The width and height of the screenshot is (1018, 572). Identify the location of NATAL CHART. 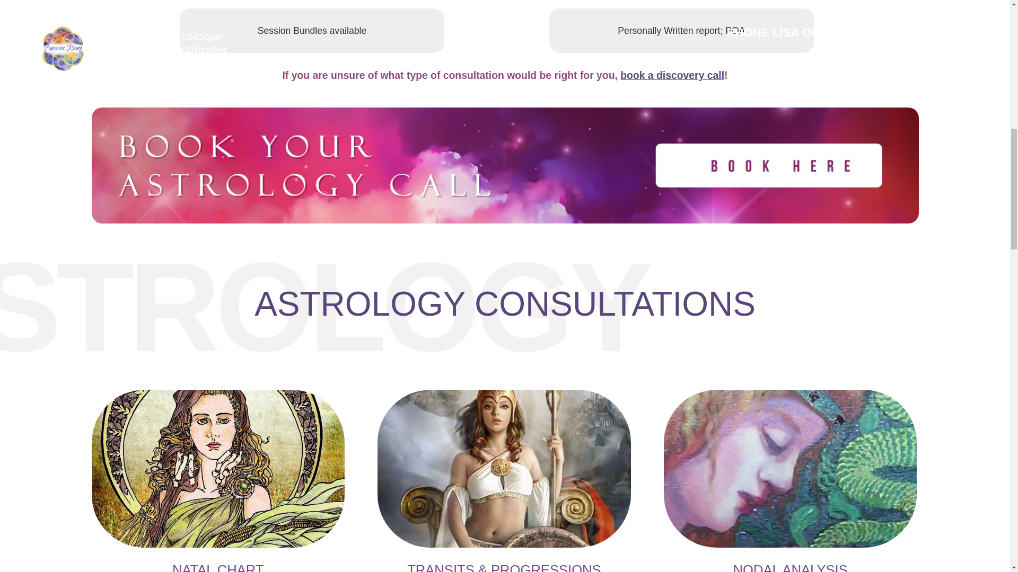
(217, 567).